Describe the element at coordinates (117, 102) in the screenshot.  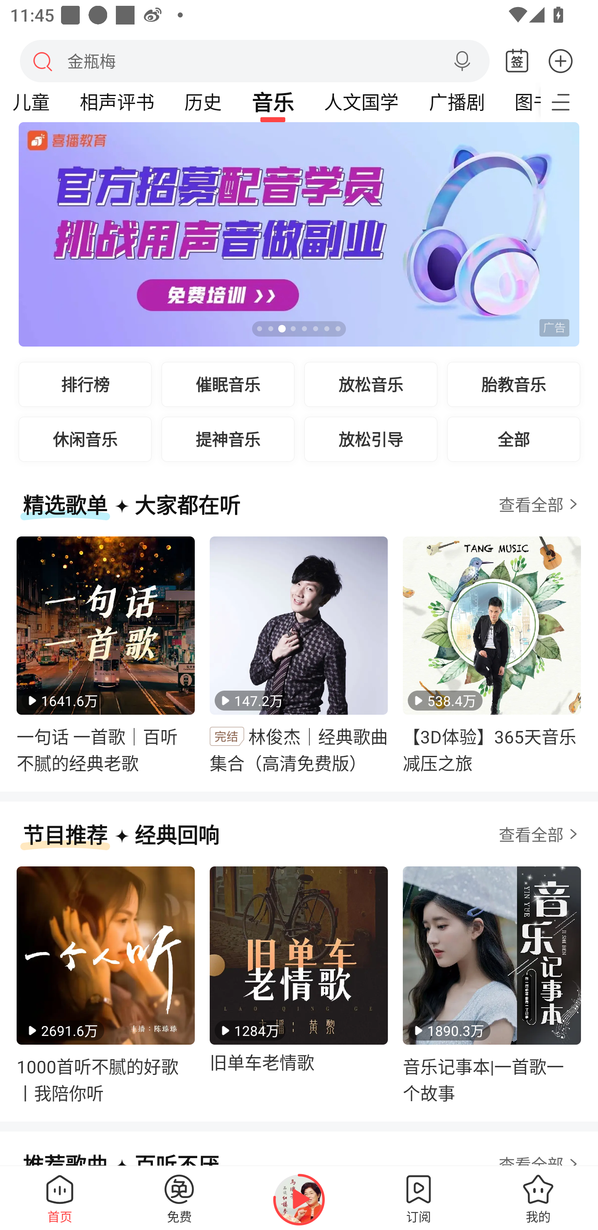
I see `相声评书` at that location.